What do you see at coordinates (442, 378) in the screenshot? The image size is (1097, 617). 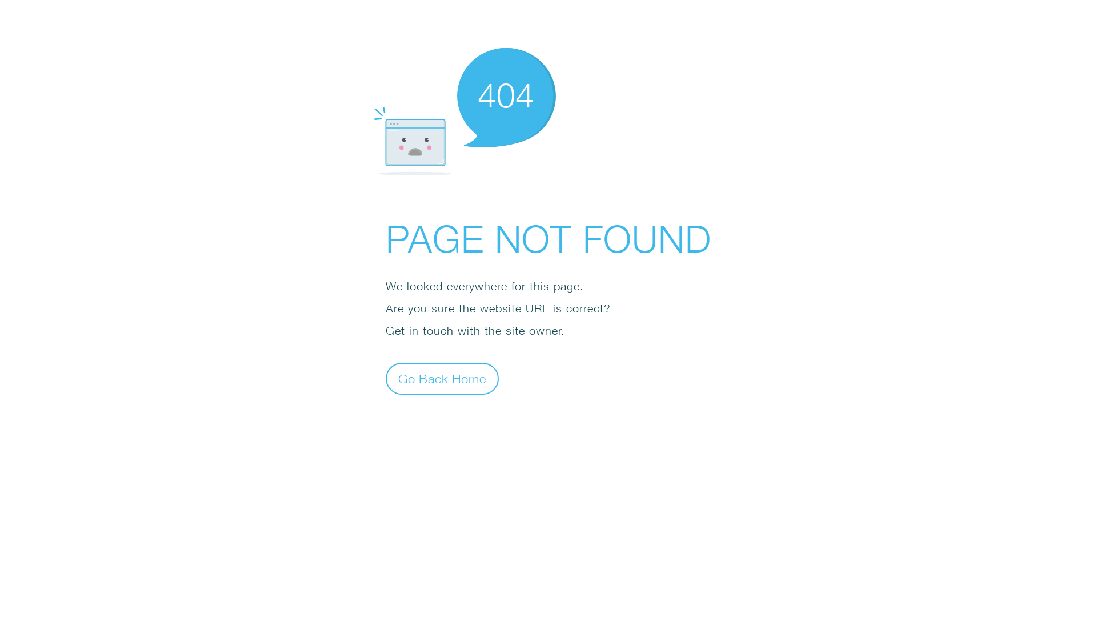 I see `Go Back Home` at bounding box center [442, 378].